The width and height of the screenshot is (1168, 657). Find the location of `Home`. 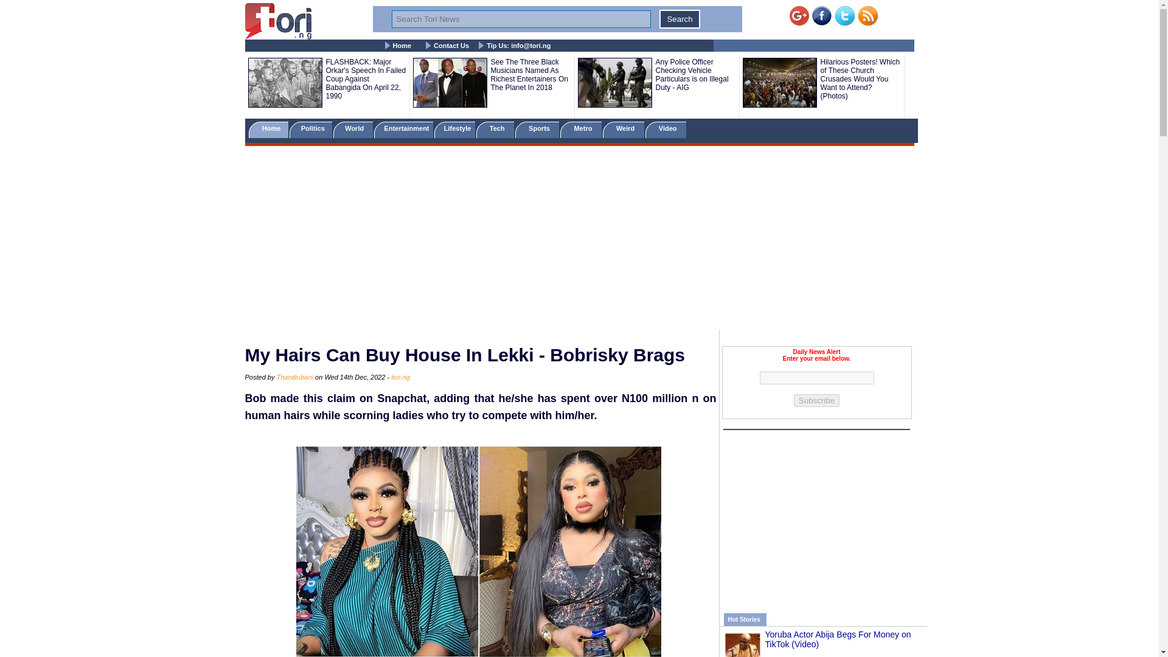

Home is located at coordinates (402, 46).